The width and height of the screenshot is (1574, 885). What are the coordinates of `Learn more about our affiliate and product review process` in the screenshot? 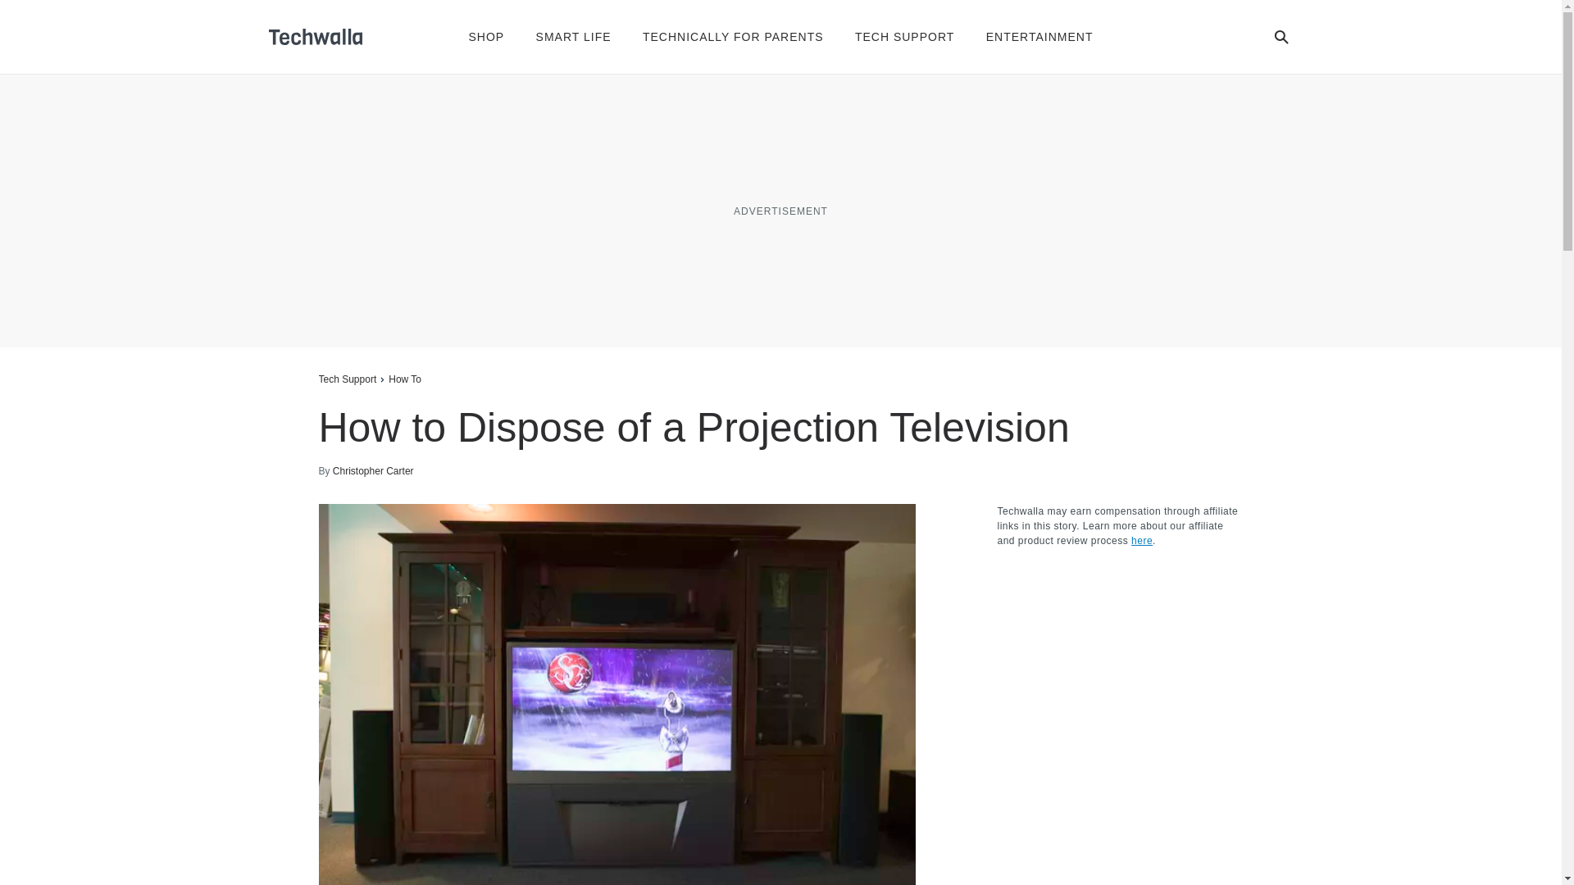 It's located at (1141, 541).